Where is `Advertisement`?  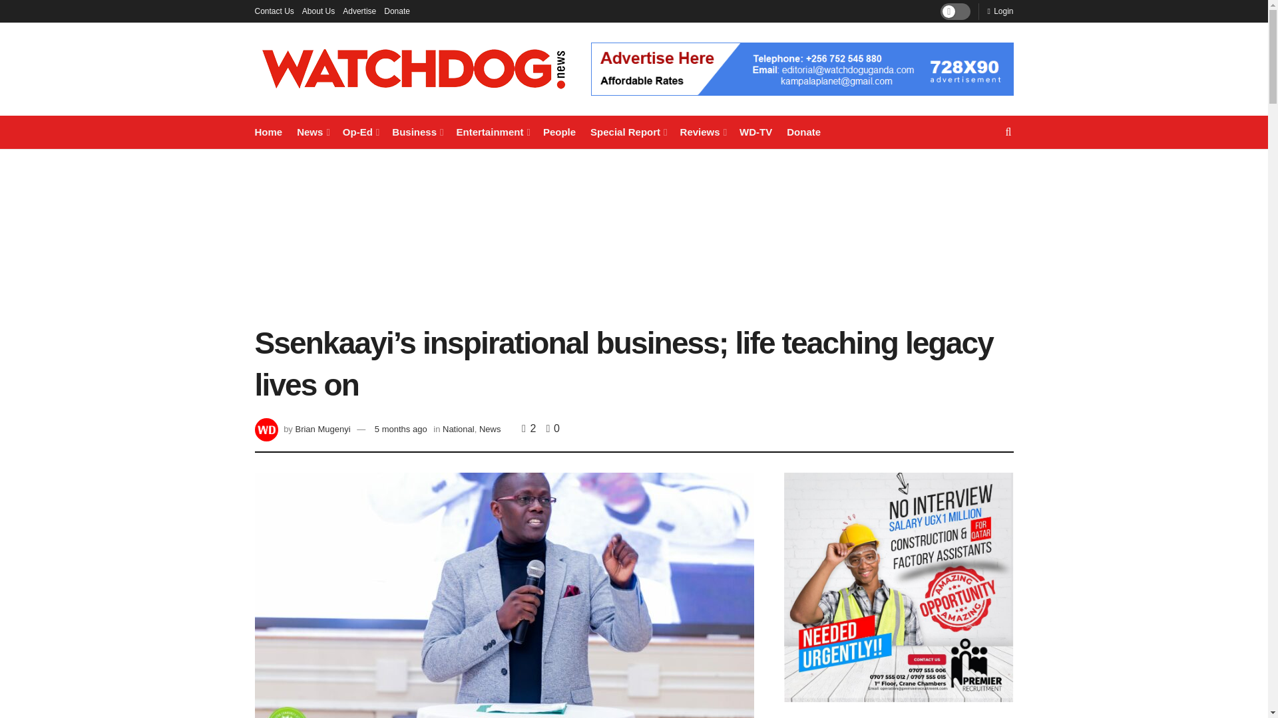 Advertisement is located at coordinates (634, 235).